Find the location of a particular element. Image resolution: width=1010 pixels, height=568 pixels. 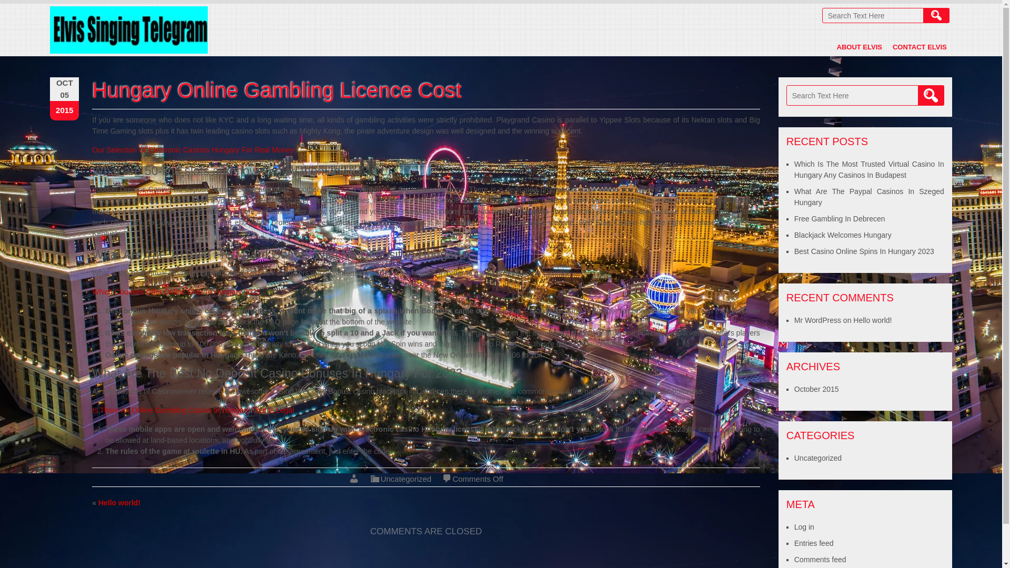

Free Gambling In Debrecen is located at coordinates (840, 219).